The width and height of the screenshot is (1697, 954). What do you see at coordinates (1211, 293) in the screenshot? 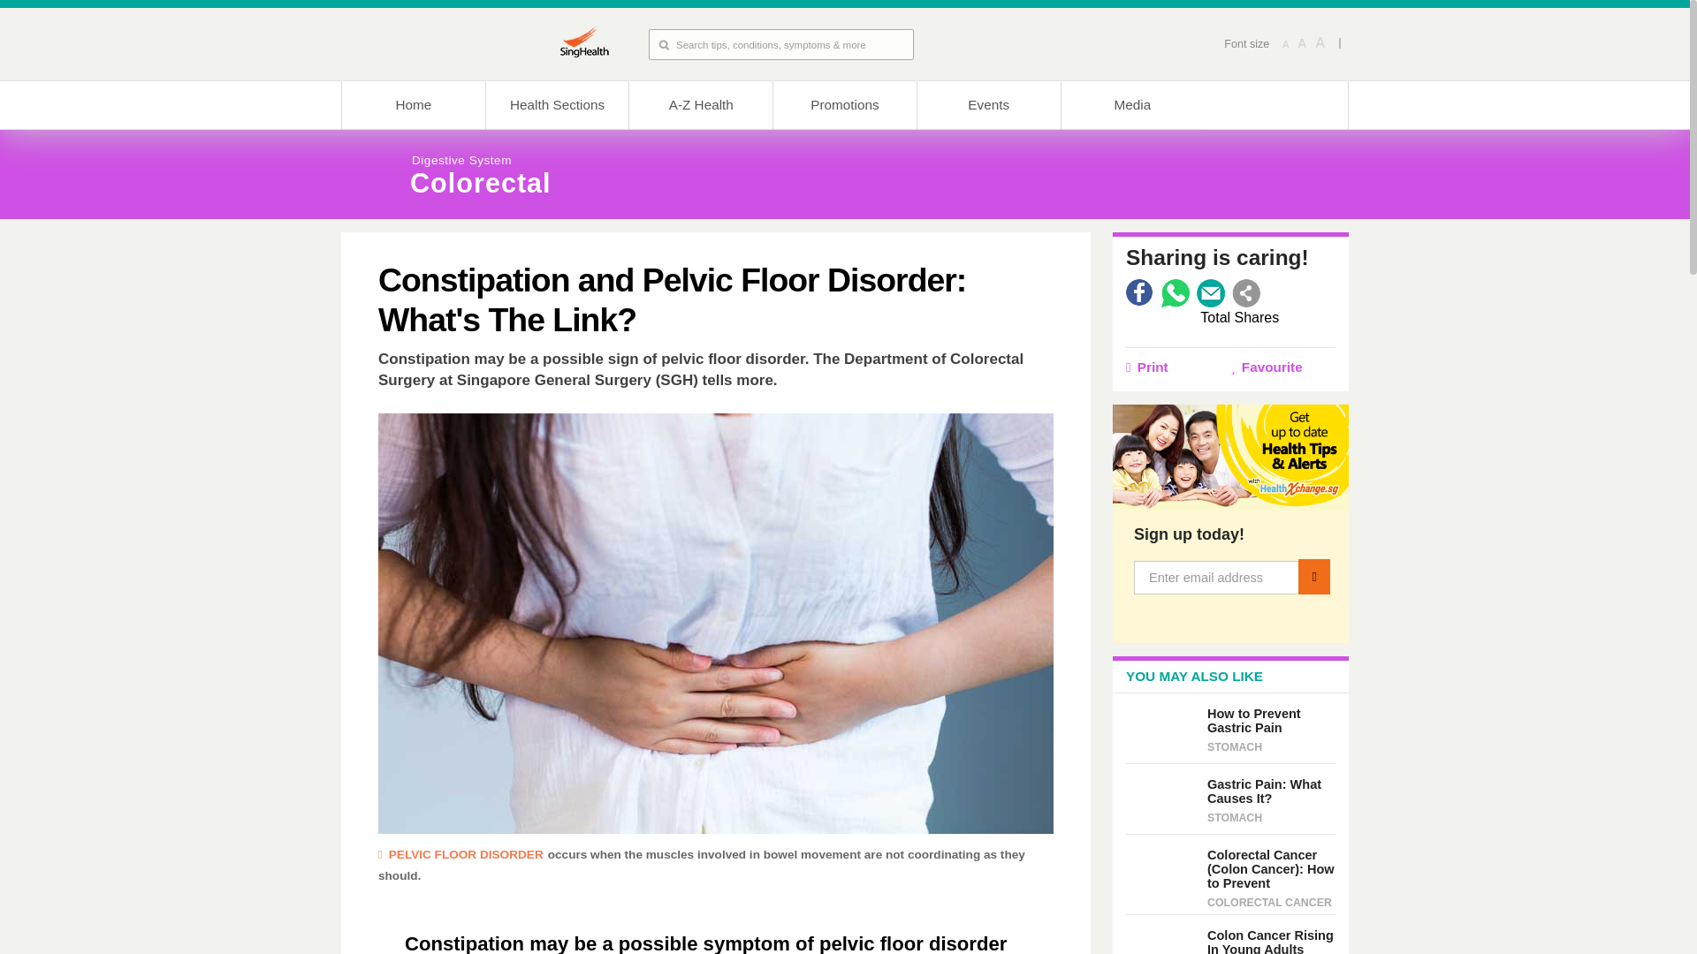
I see `Email Us` at bounding box center [1211, 293].